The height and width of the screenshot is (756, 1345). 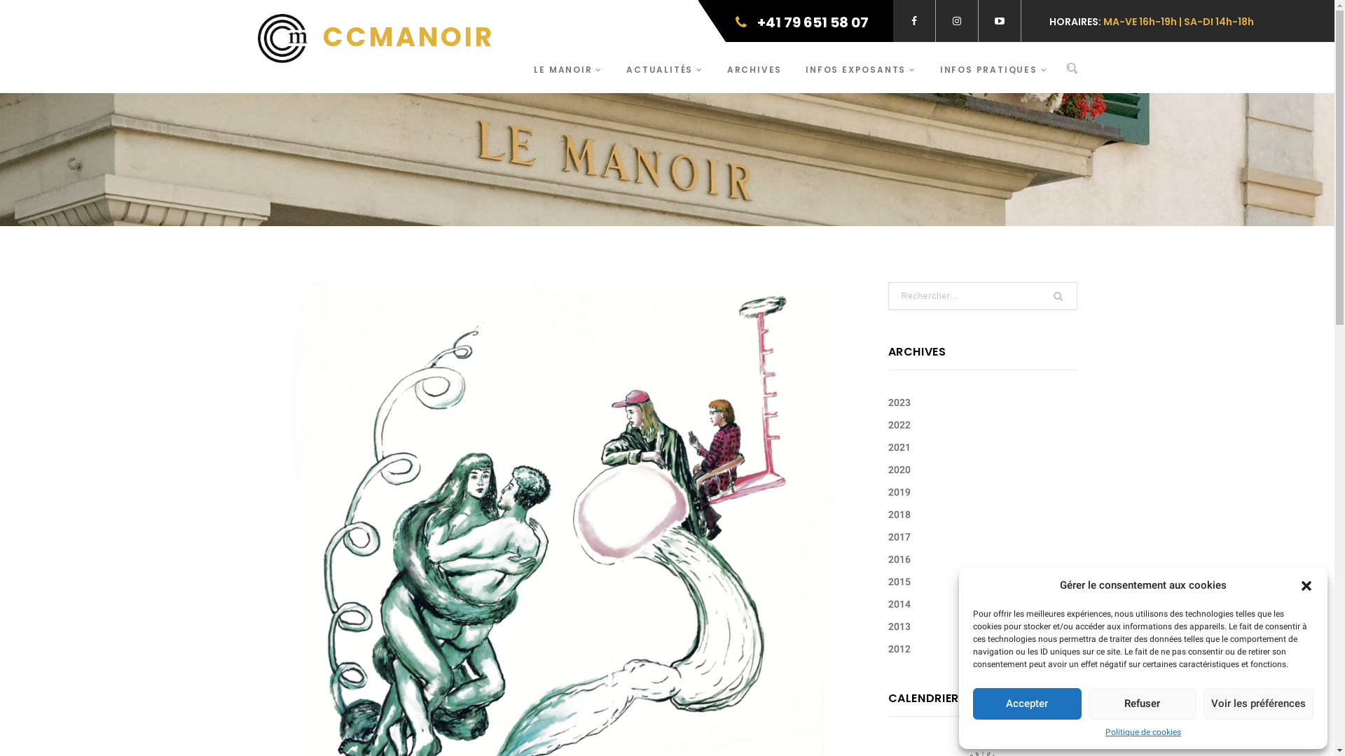 I want to click on 2012, so click(x=899, y=649).